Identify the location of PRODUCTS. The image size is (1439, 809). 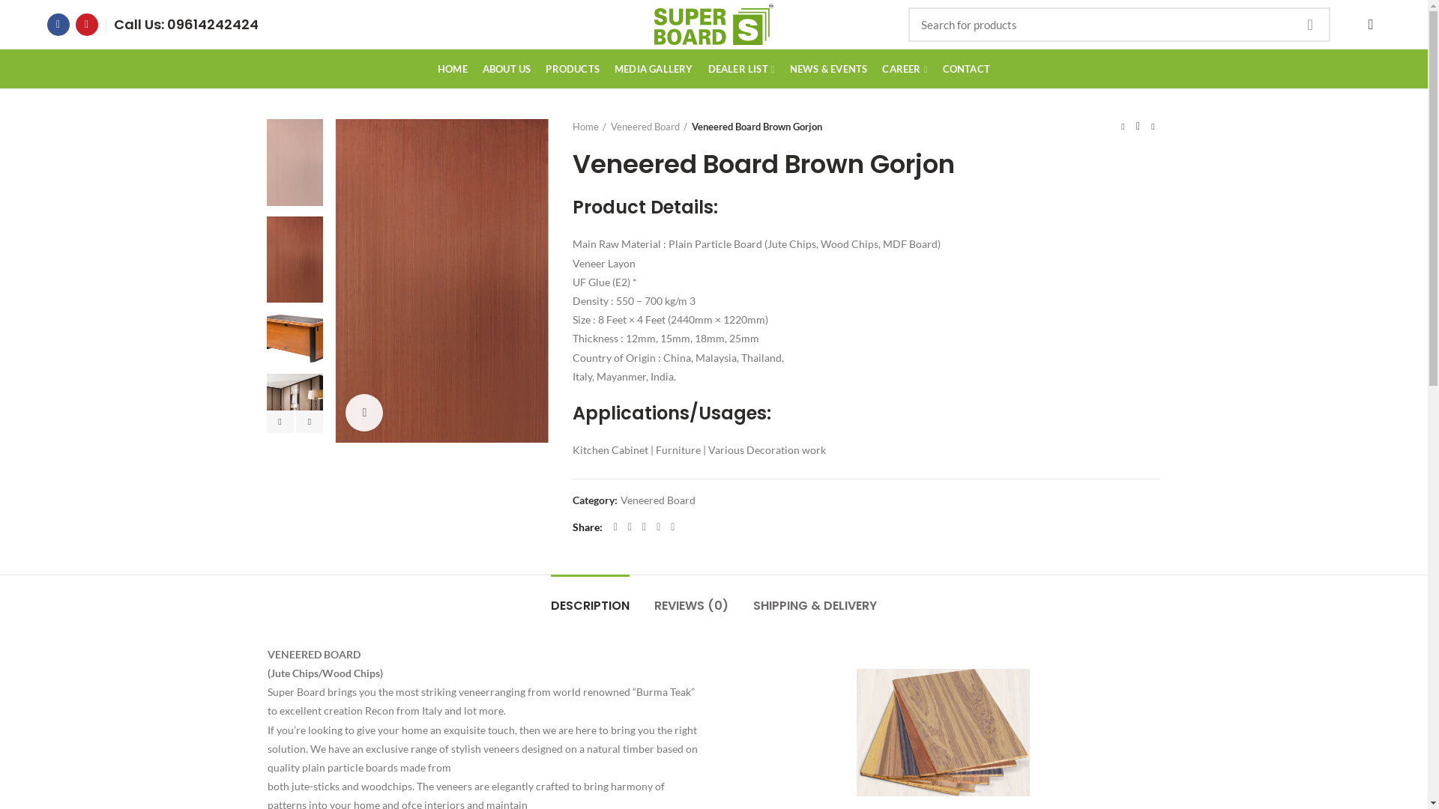
(573, 69).